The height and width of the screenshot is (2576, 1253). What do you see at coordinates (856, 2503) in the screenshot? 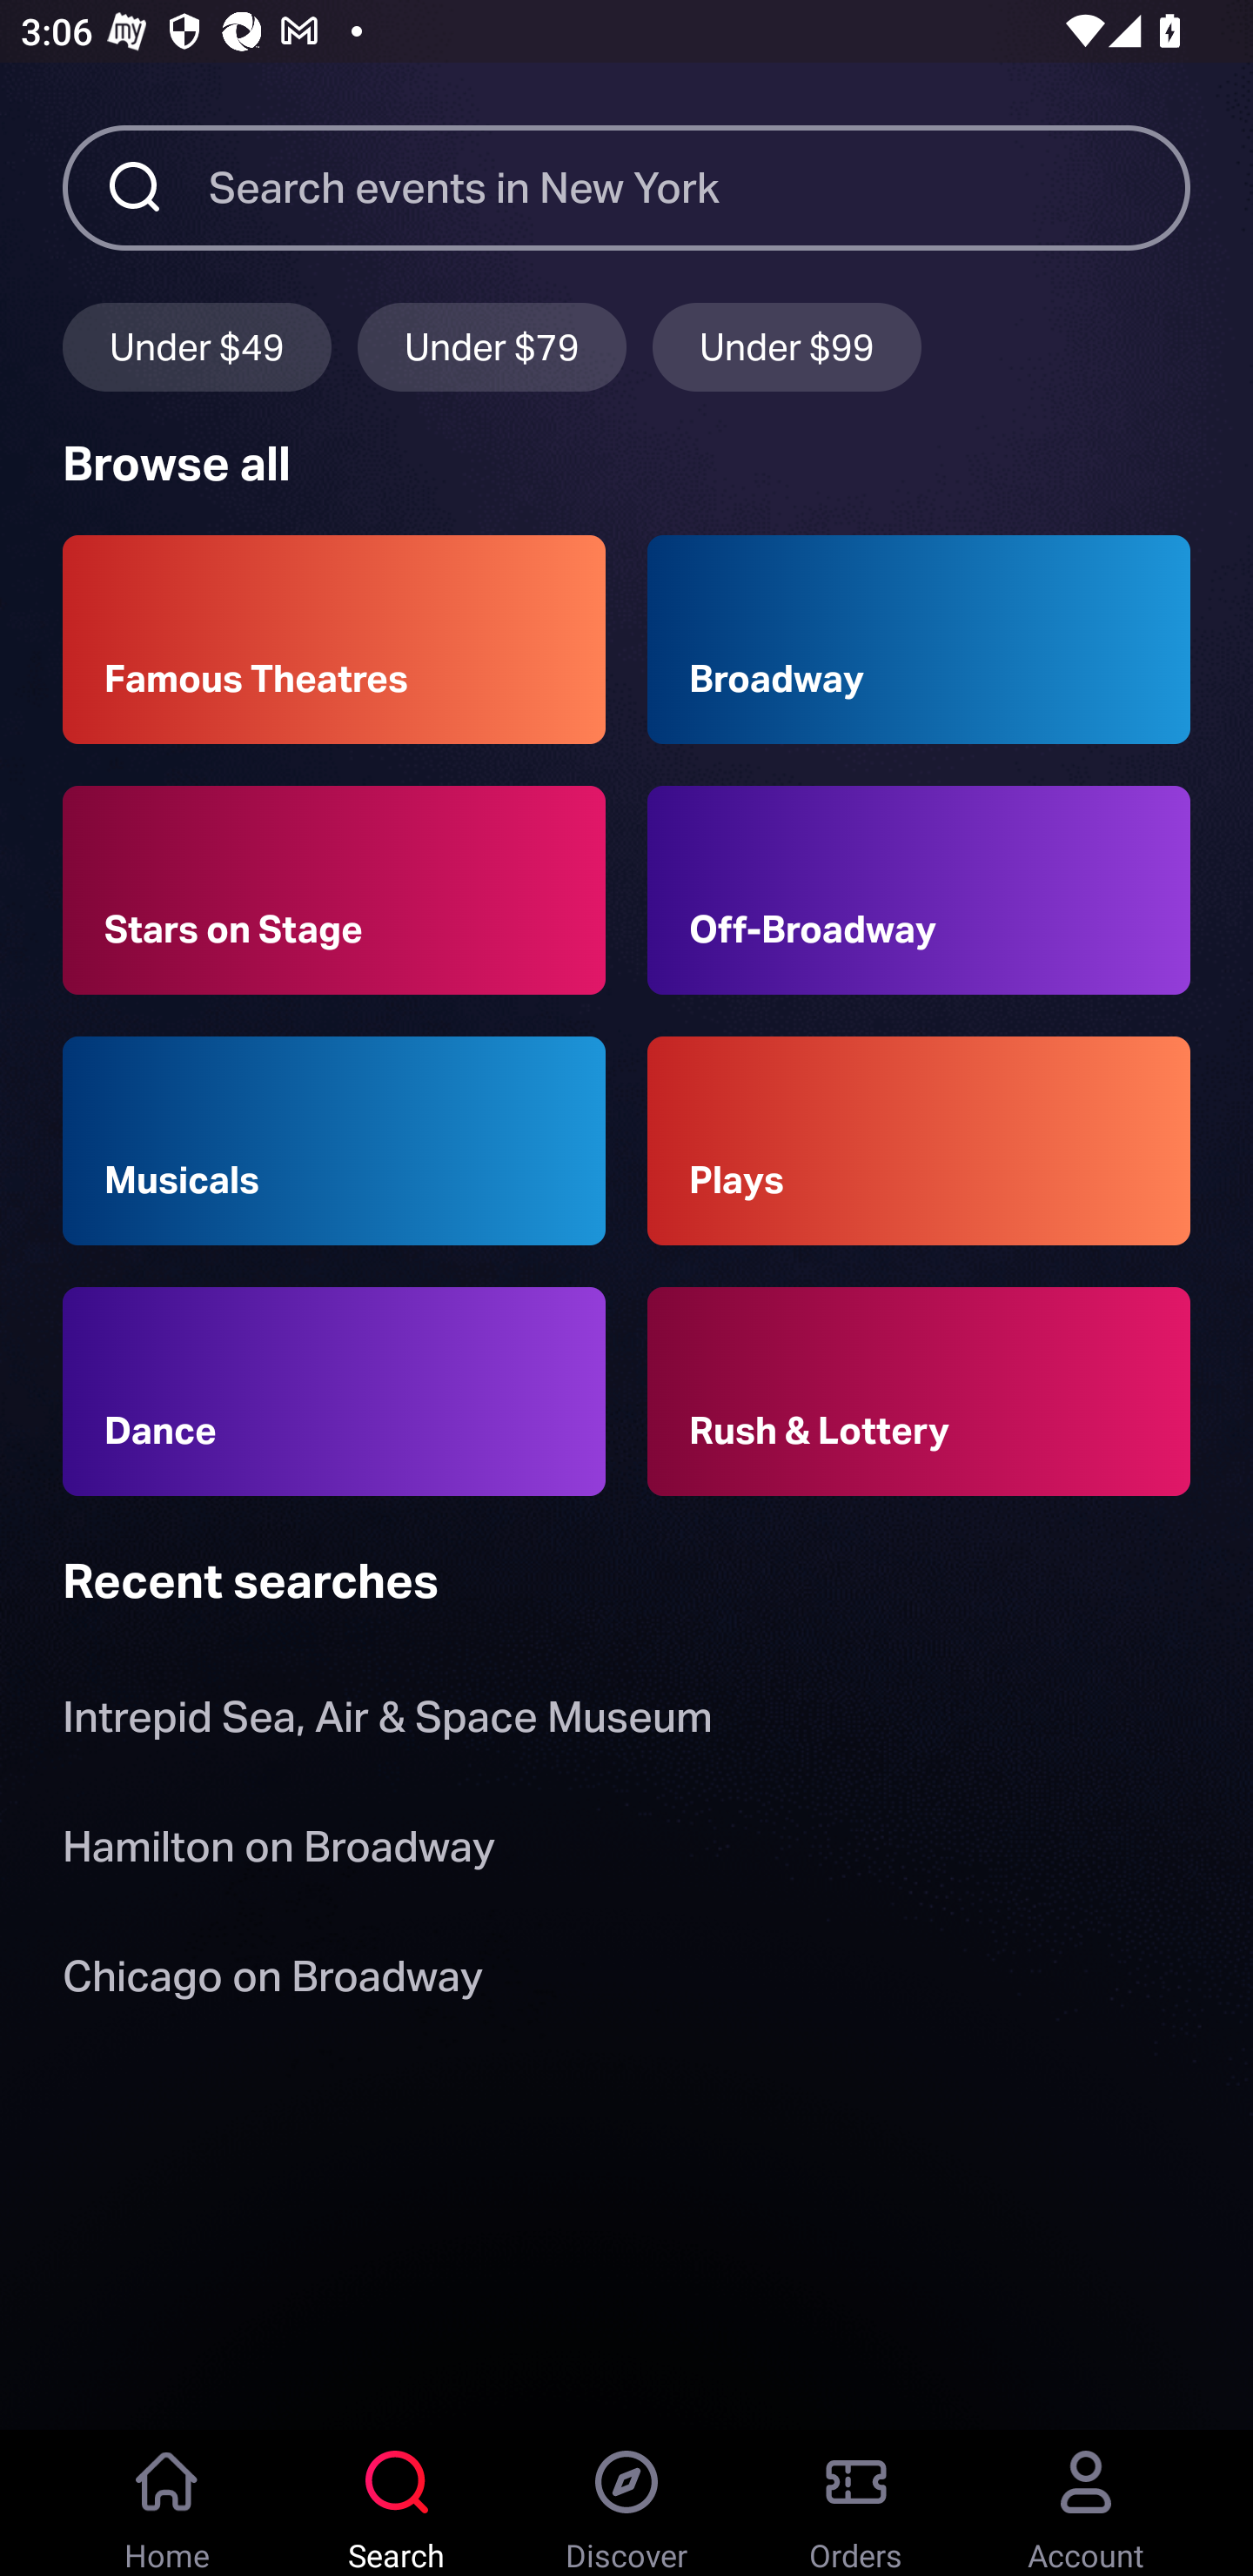
I see `Orders` at bounding box center [856, 2503].